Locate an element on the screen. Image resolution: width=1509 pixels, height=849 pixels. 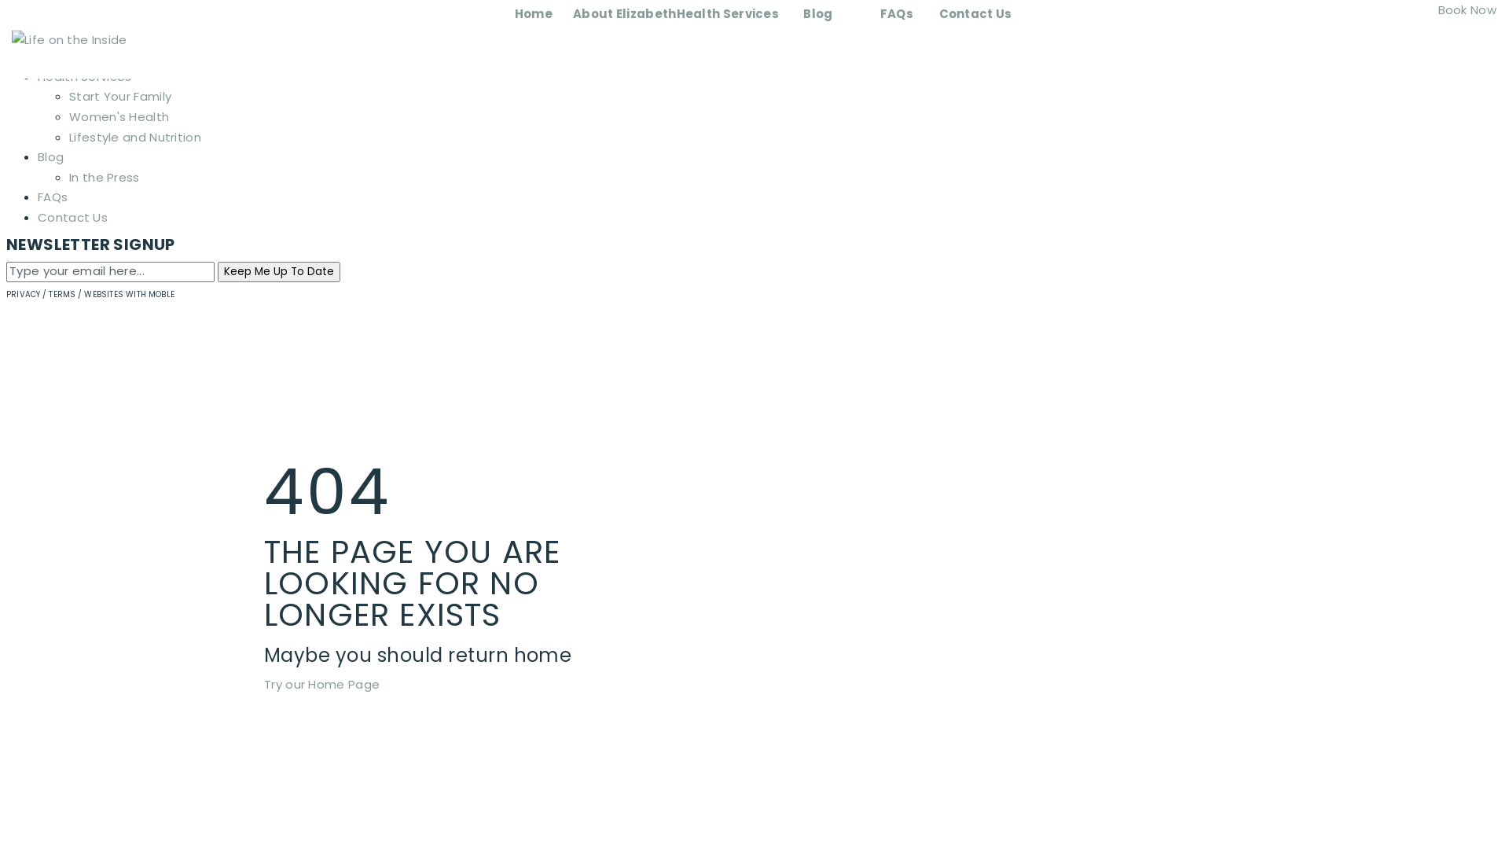
Keep Me Up To Date is located at coordinates (279, 272).